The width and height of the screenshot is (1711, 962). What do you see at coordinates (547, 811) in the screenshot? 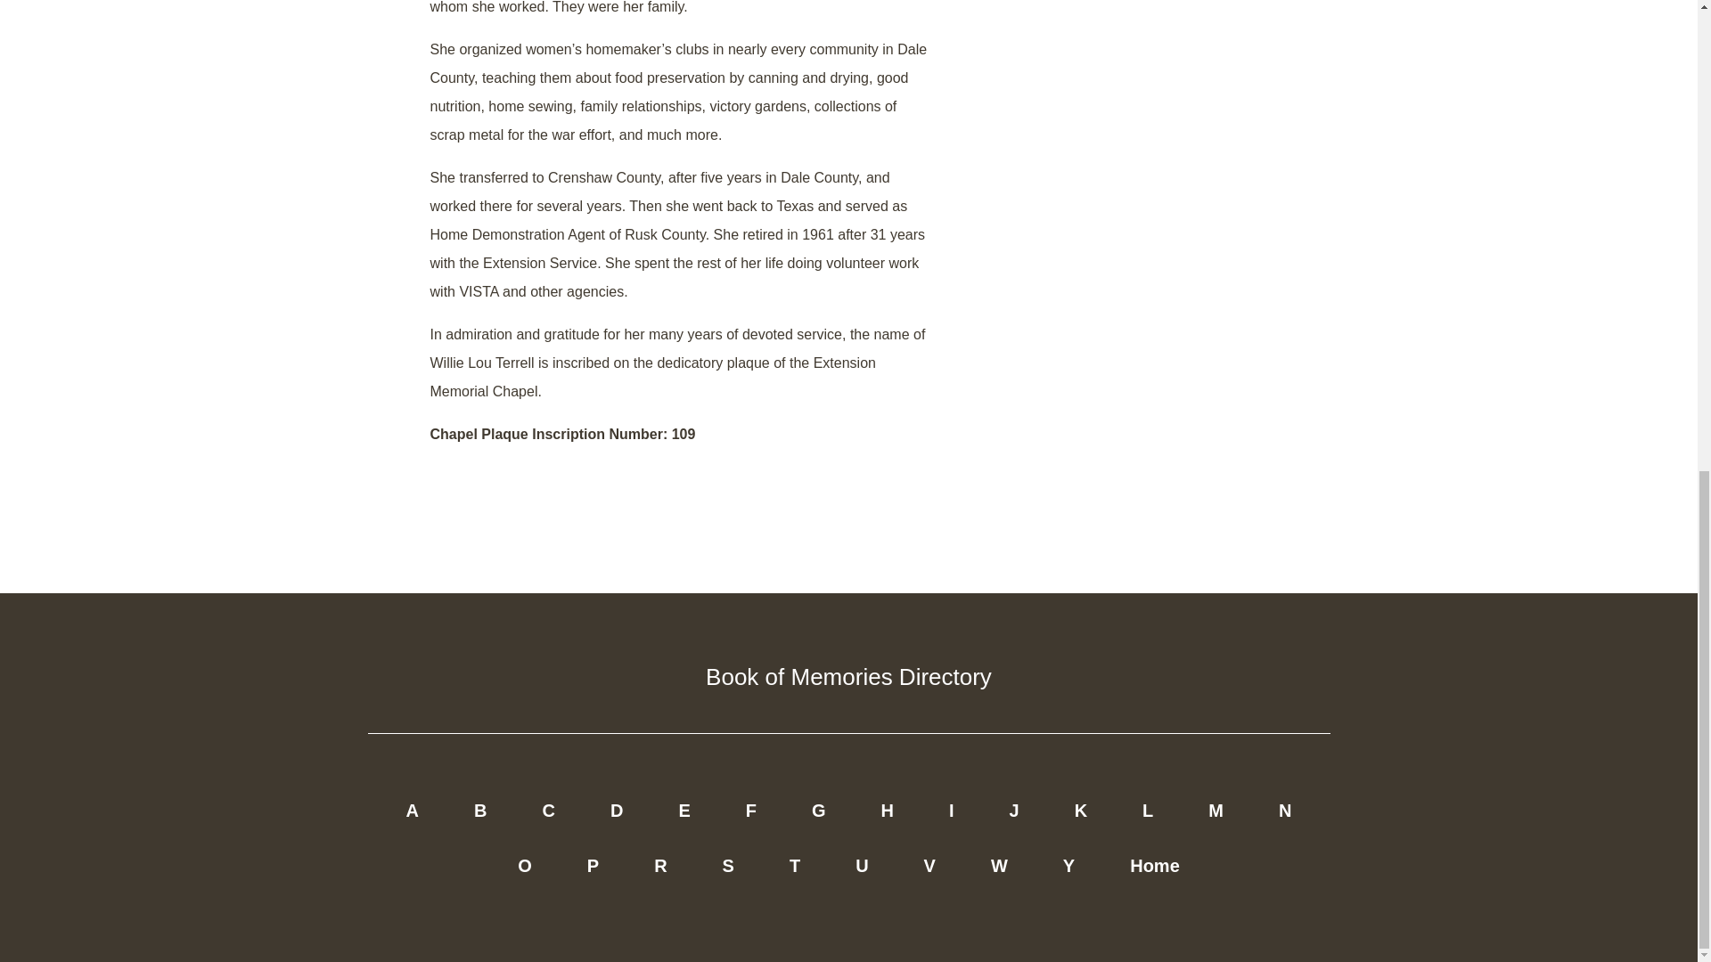
I see `C` at bounding box center [547, 811].